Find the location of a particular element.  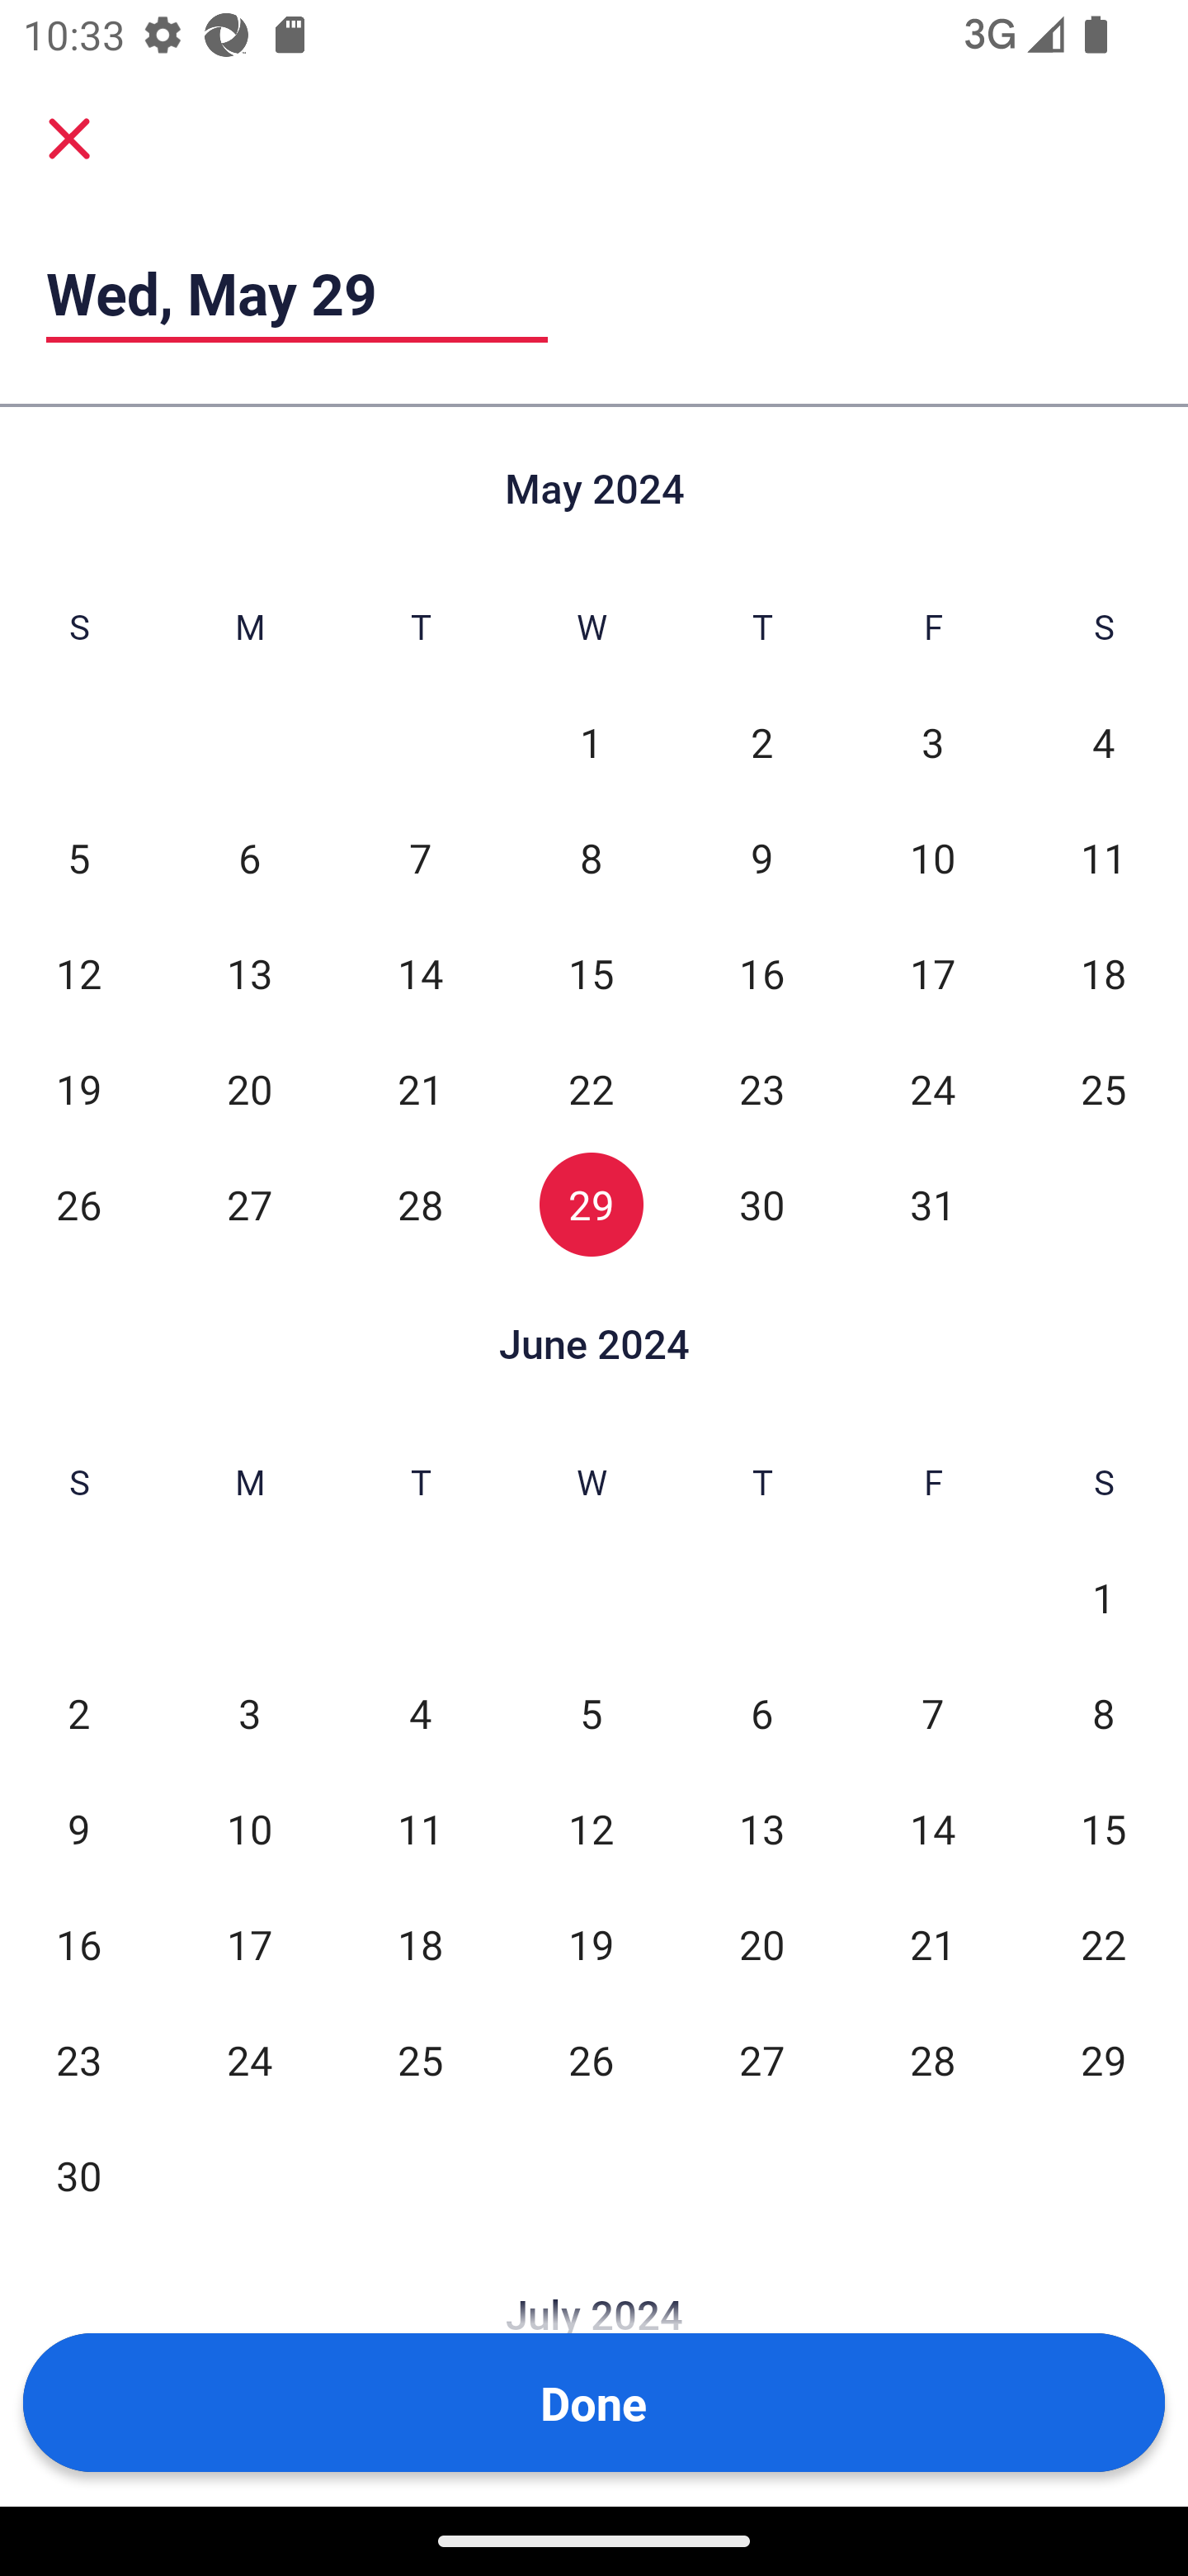

3 Mon, Jun 3, Not Selected is located at coordinates (249, 1714).